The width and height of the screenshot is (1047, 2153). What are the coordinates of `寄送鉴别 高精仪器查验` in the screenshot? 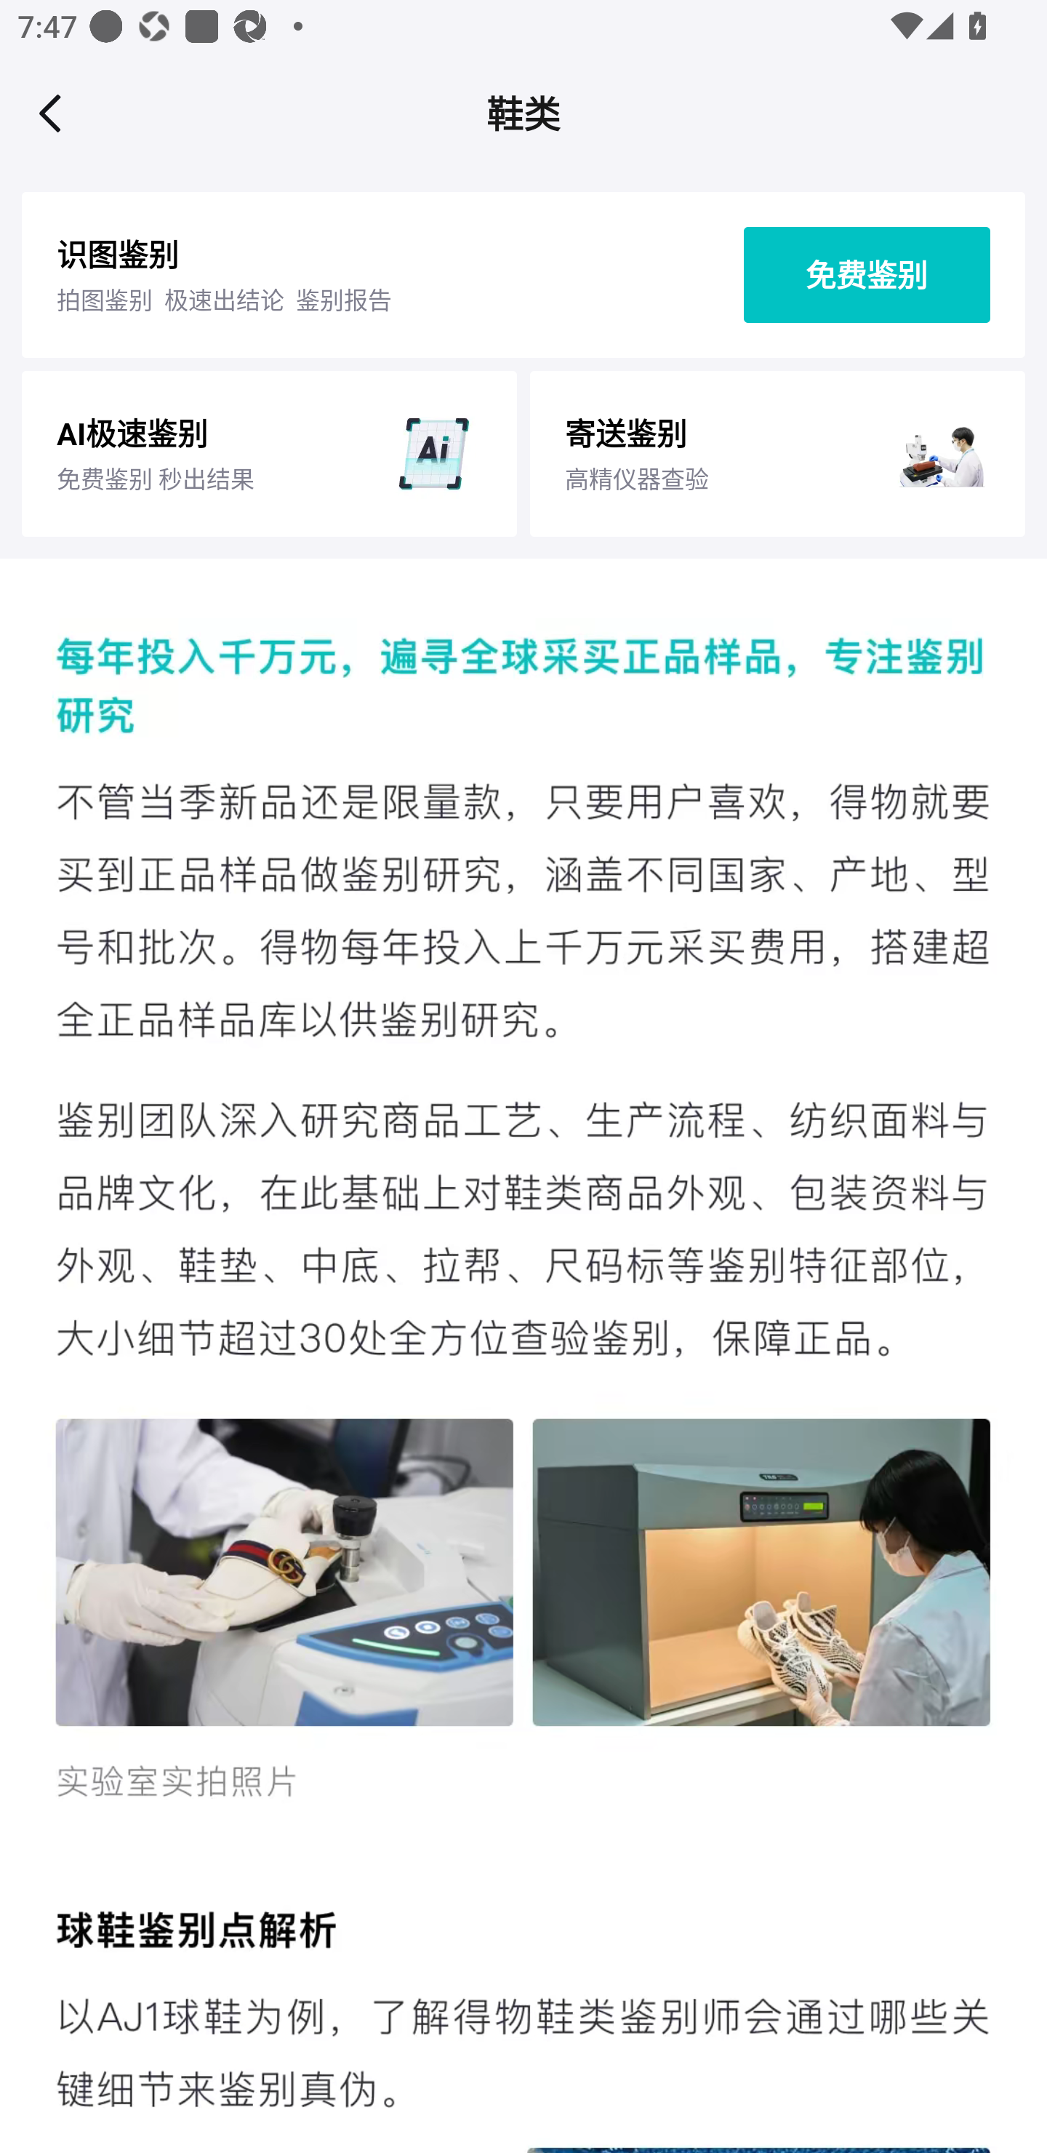 It's located at (777, 453).